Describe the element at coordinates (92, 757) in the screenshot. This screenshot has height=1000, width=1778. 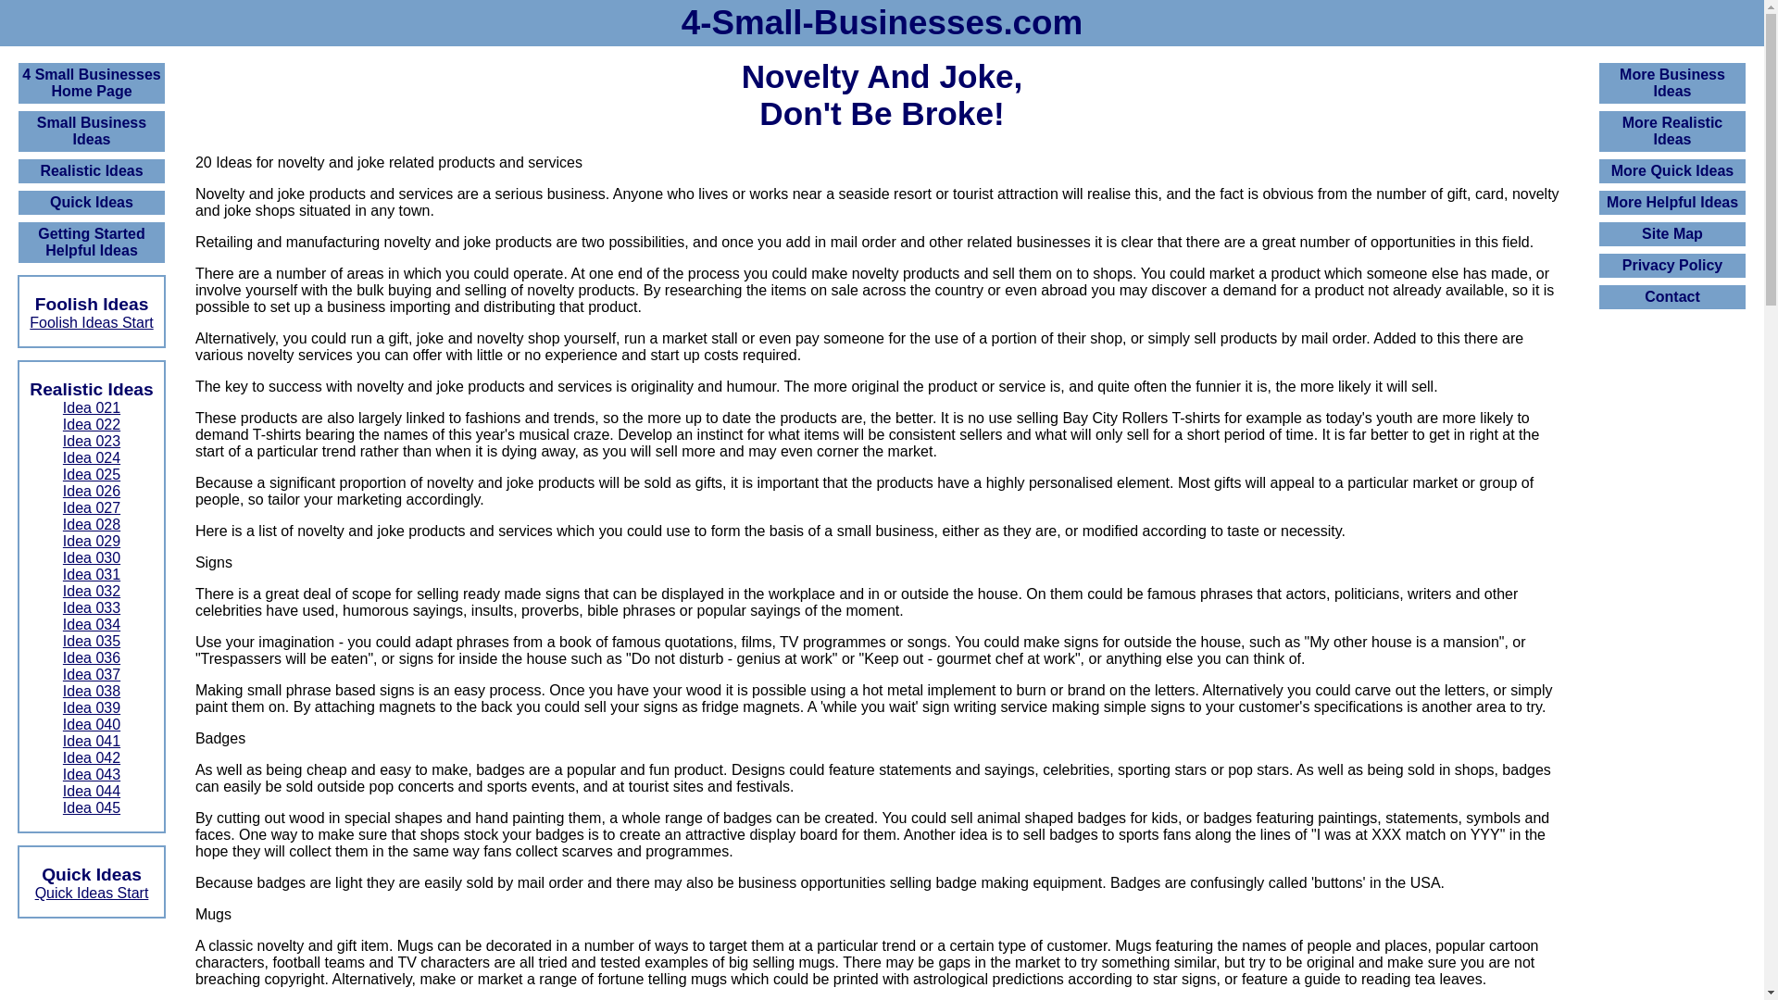
I see `Idea 042` at that location.